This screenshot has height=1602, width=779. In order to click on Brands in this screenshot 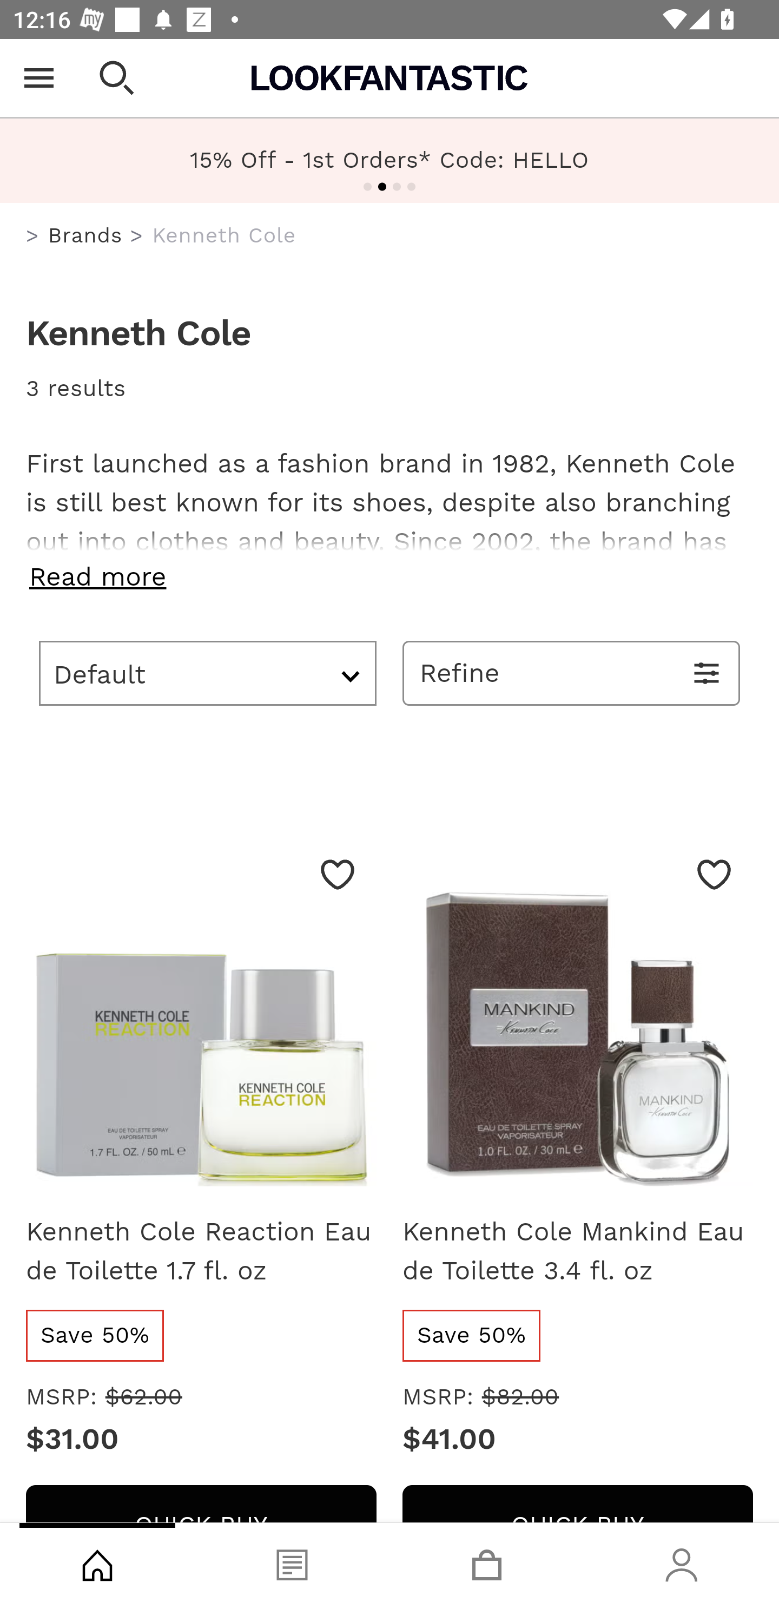, I will do `click(84, 235)`.